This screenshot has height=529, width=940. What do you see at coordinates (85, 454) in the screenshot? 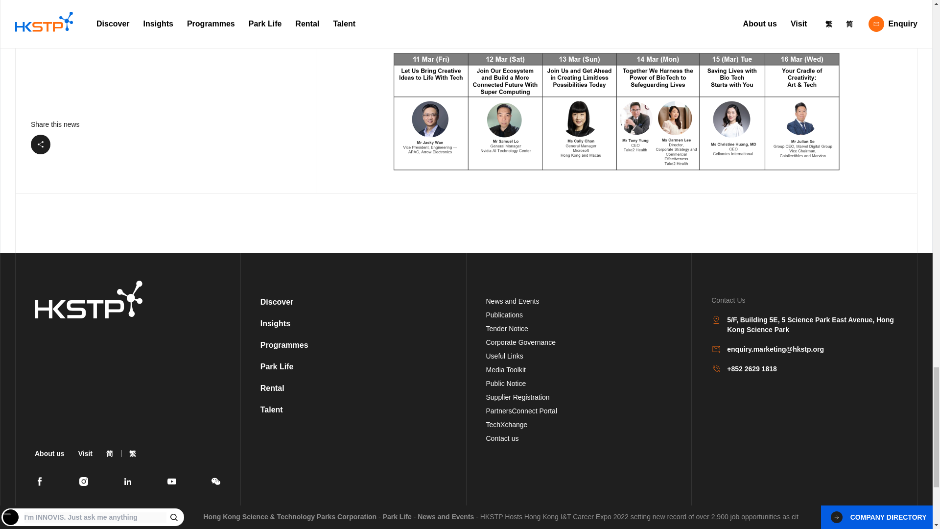
I see `Visit` at bounding box center [85, 454].